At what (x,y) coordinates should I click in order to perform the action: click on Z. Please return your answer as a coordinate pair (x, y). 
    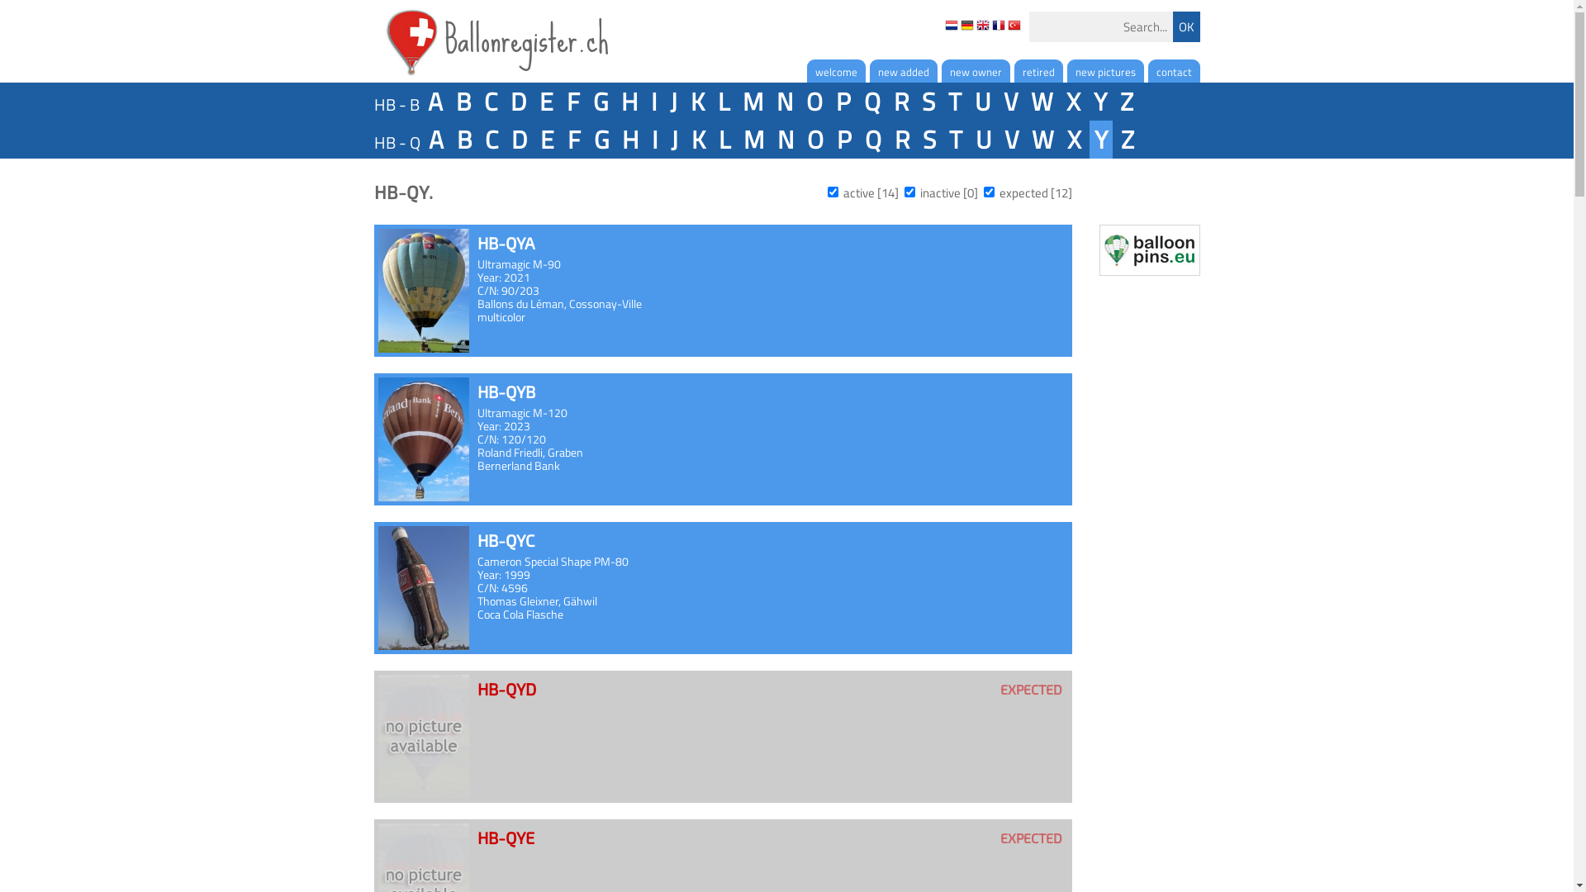
    Looking at the image, I should click on (1127, 140).